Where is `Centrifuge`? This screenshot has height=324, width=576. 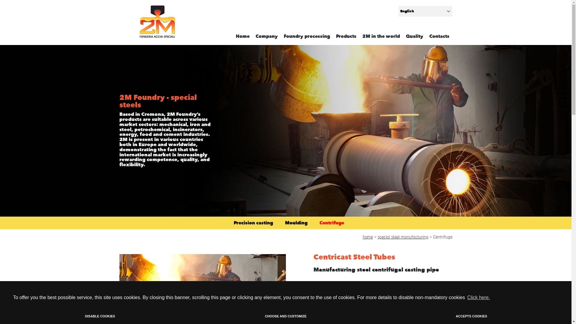
Centrifuge is located at coordinates (331, 223).